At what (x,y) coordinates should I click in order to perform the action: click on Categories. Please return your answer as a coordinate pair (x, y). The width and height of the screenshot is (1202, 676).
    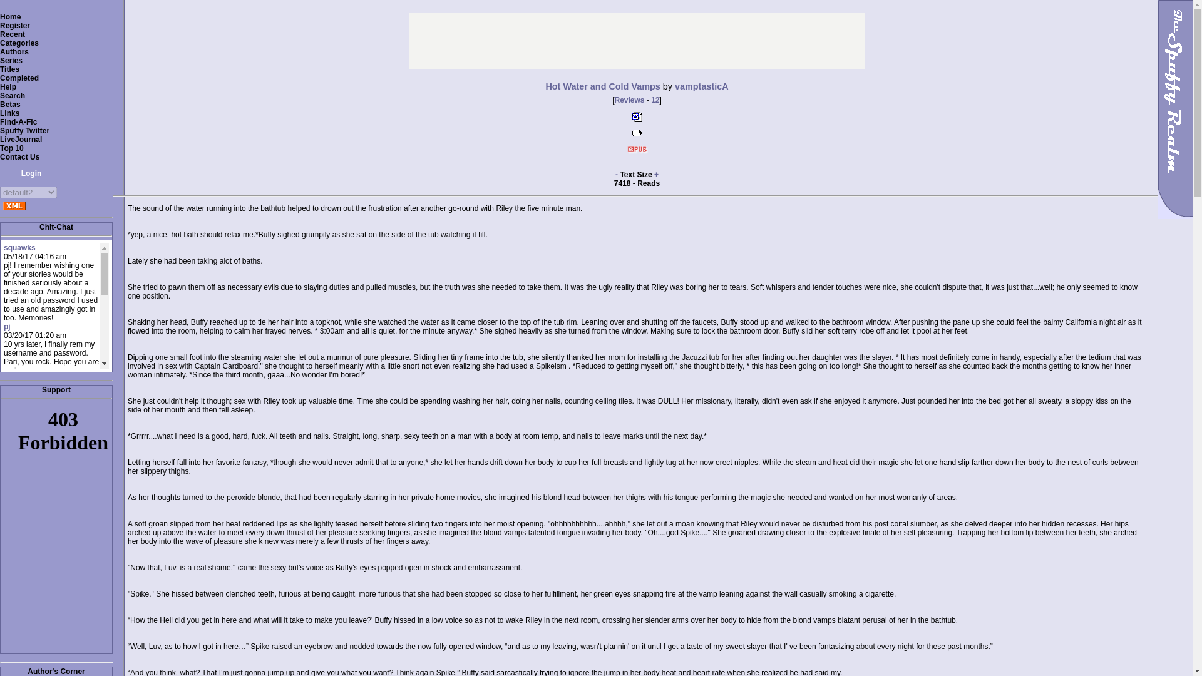
    Looking at the image, I should click on (19, 43).